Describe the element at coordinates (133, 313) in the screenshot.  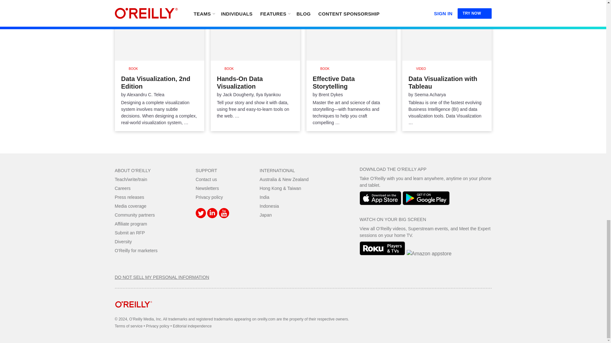
I see `home page` at that location.